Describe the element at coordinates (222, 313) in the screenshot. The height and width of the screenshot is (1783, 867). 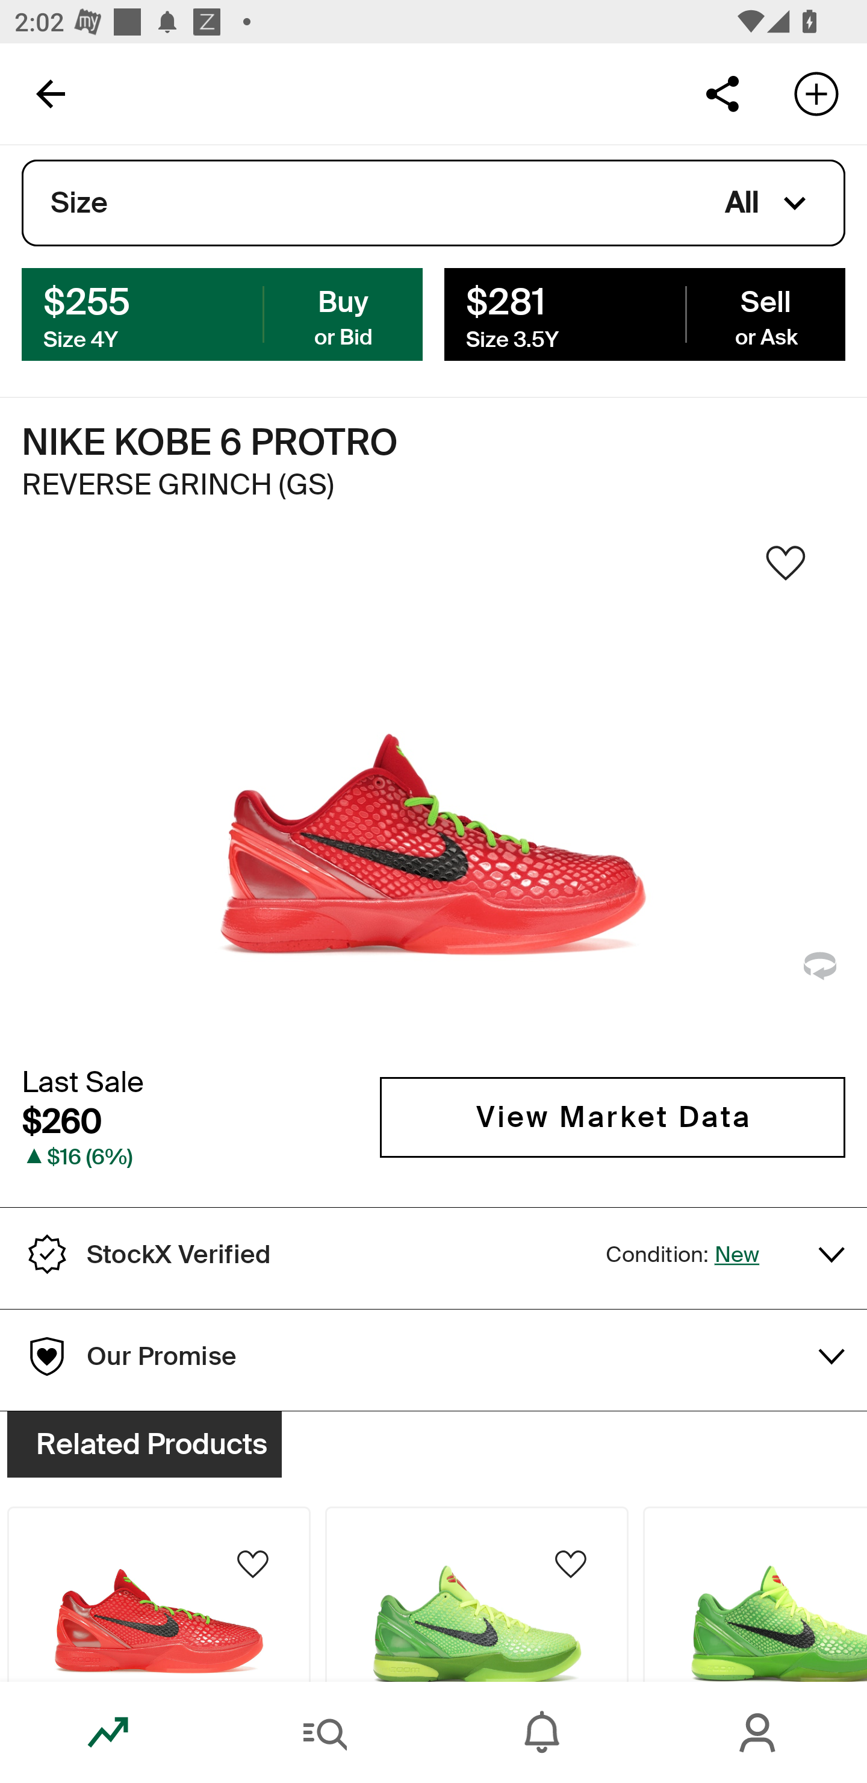
I see `$255 Buy Size 4Y or Bid` at that location.